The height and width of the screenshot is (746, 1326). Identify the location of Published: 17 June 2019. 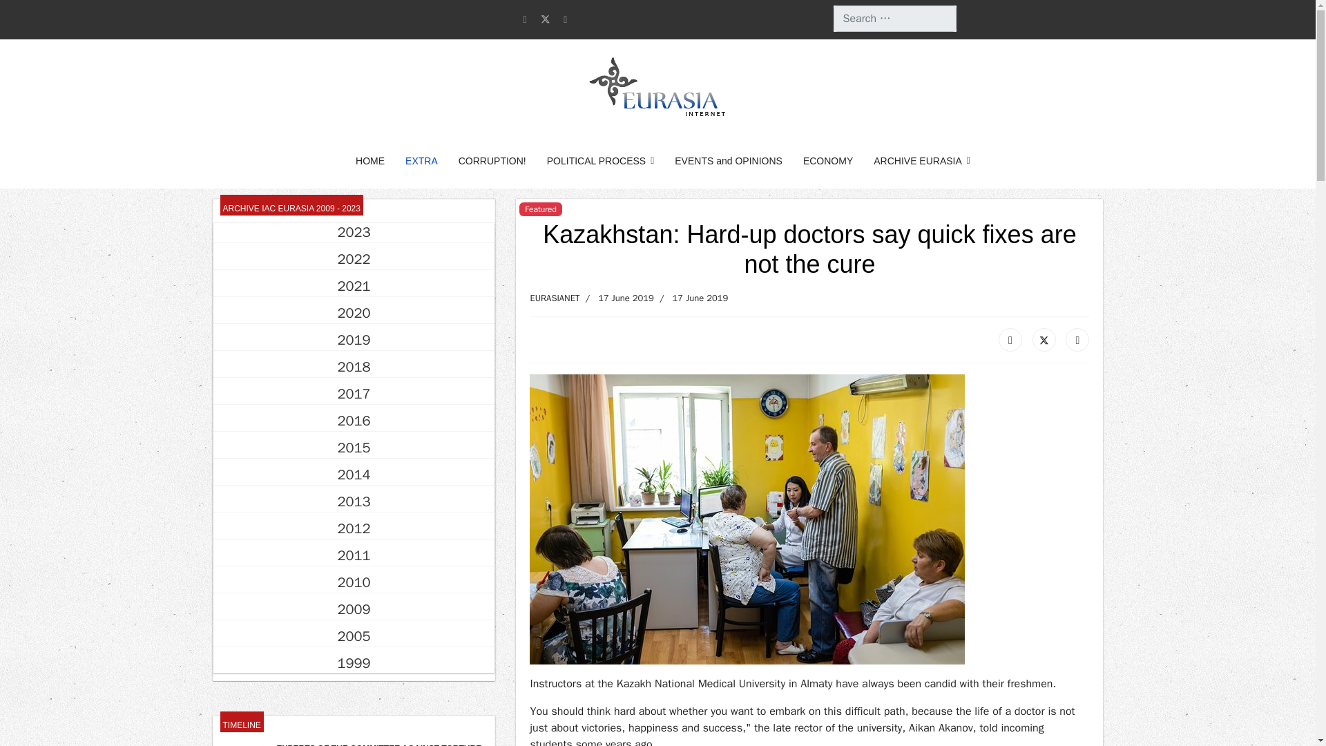
(616, 298).